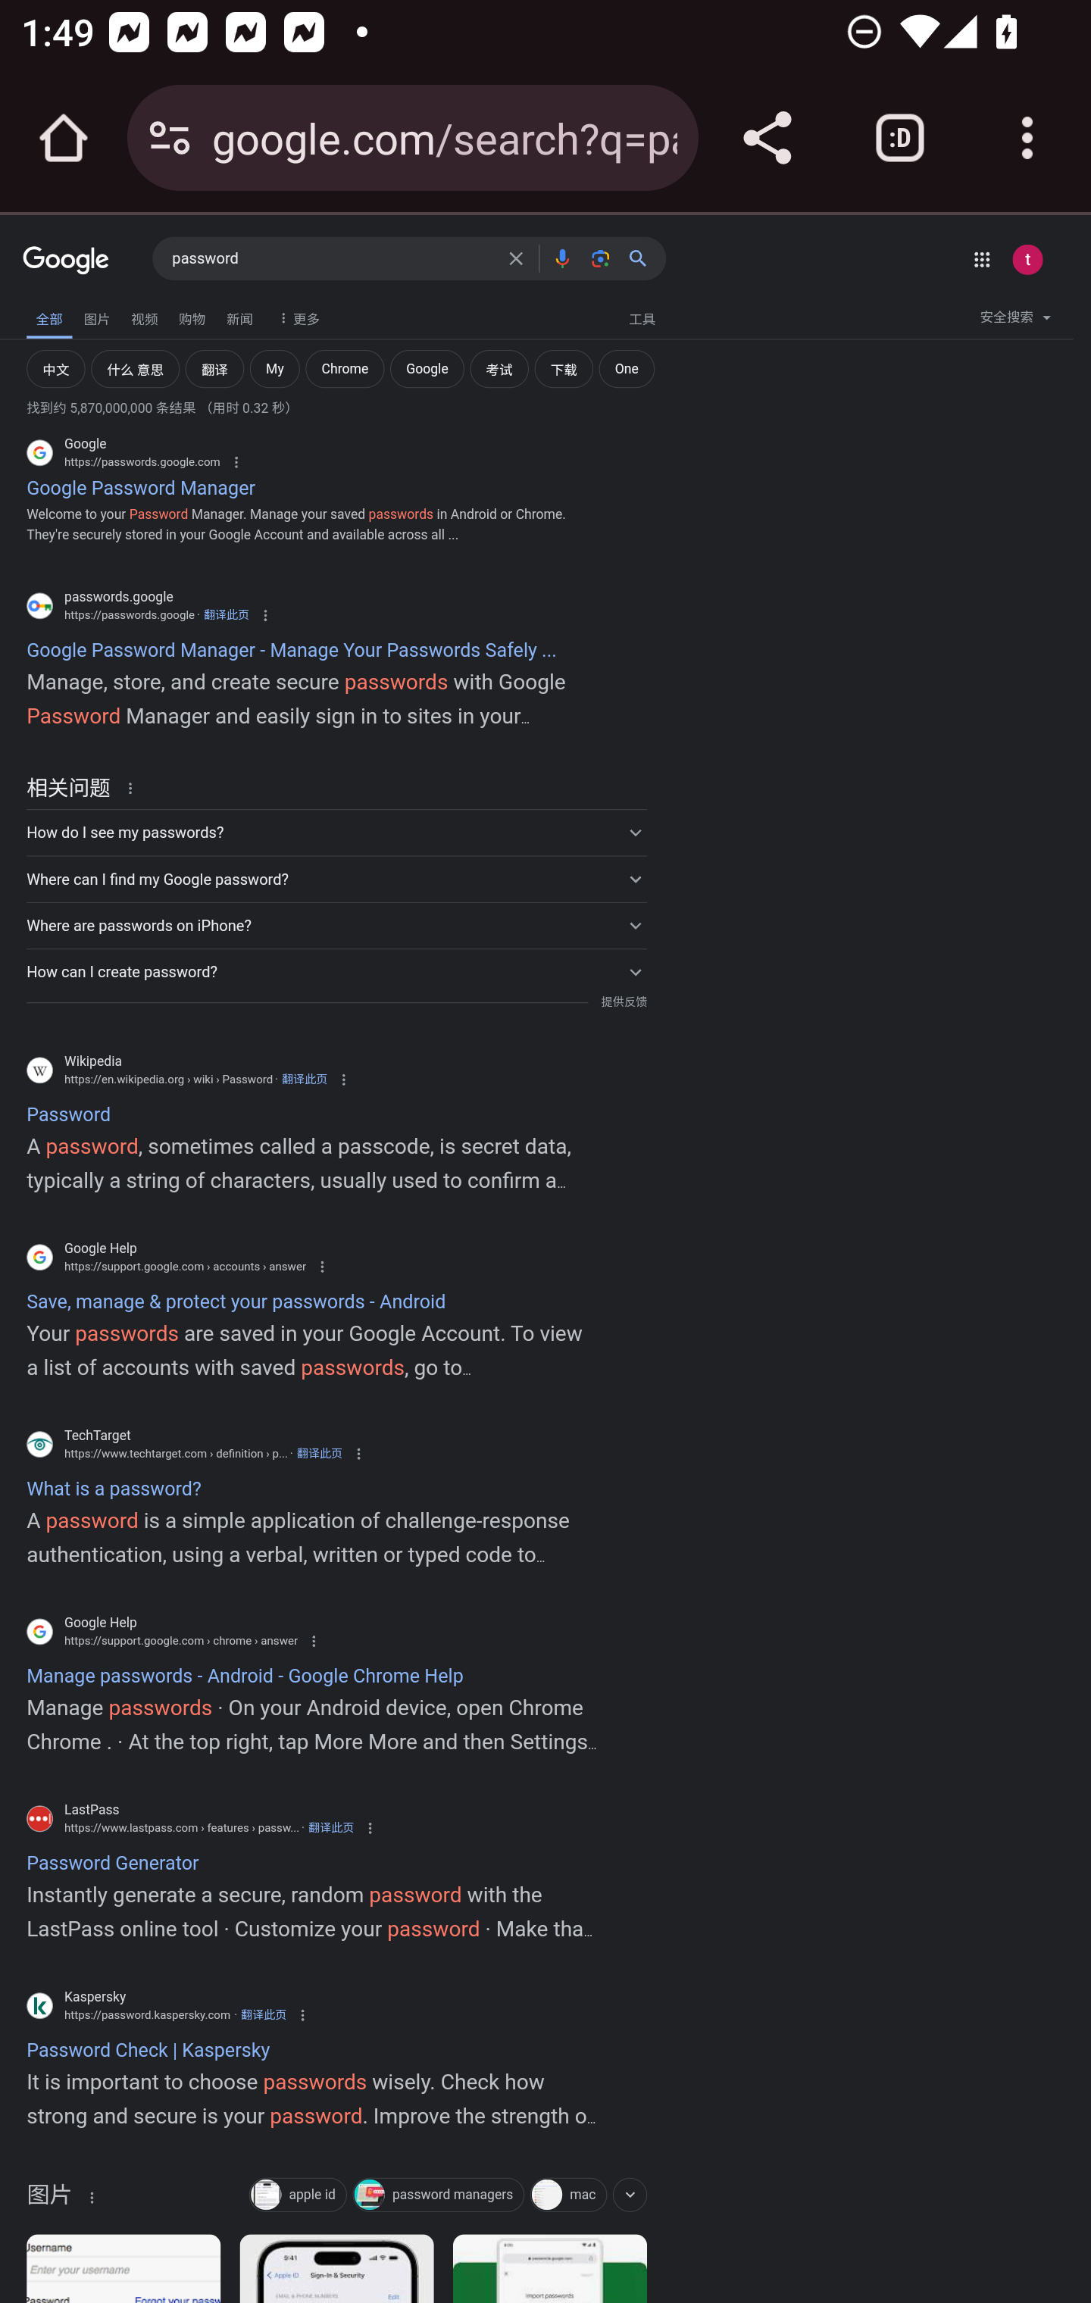 The image size is (1091, 2303). What do you see at coordinates (982, 259) in the screenshot?
I see `Google 应用` at bounding box center [982, 259].